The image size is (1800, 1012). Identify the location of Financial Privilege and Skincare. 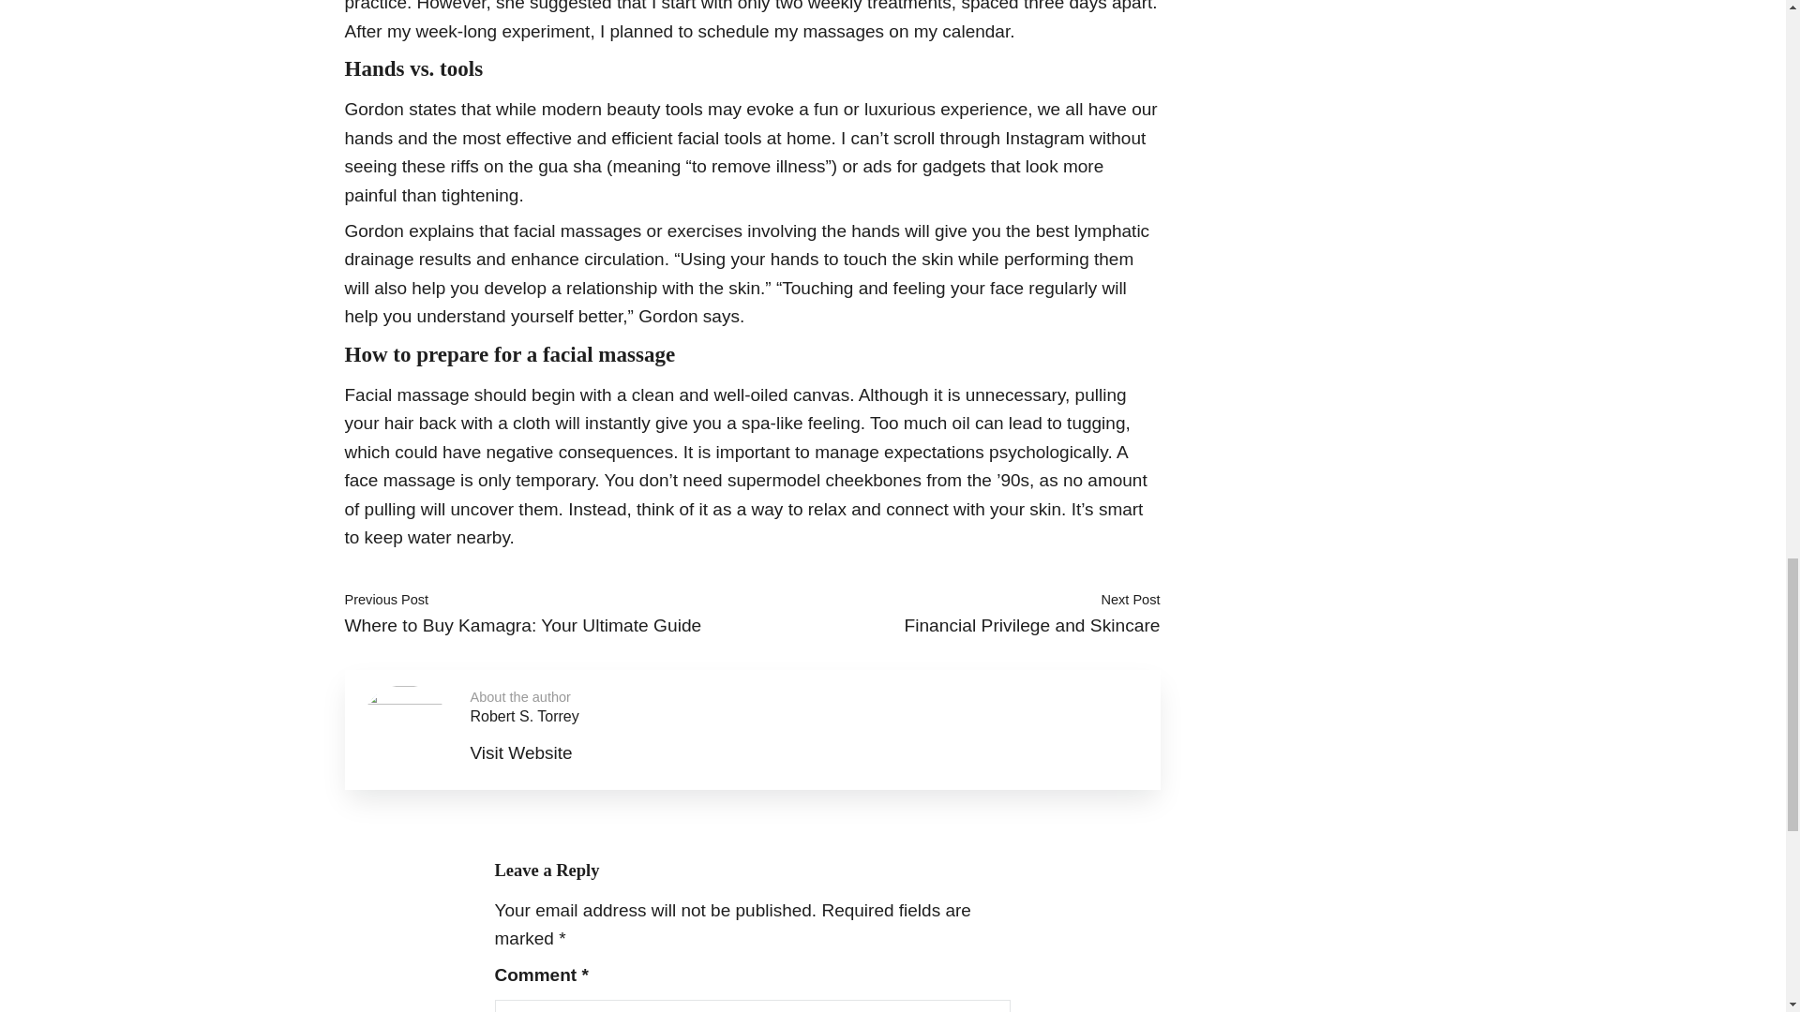
(1031, 625).